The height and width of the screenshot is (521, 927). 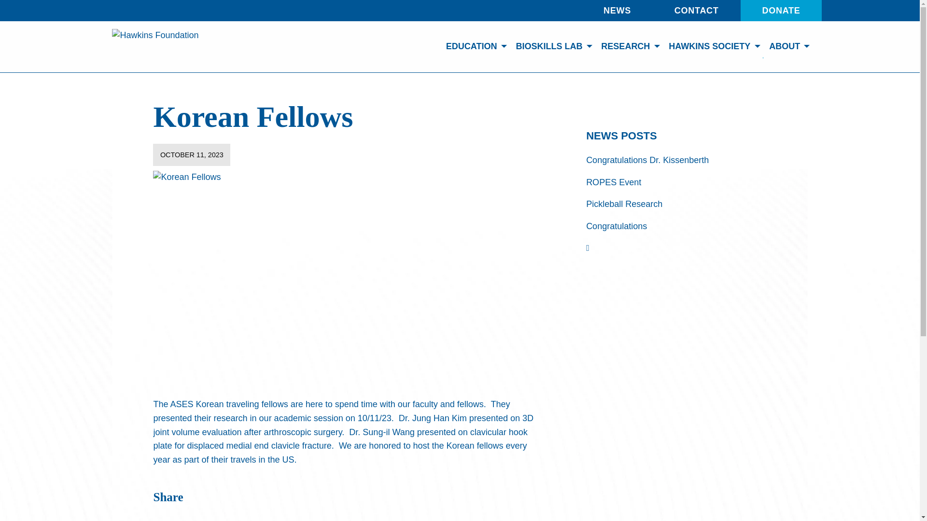 I want to click on Pickleball Research, so click(x=624, y=204).